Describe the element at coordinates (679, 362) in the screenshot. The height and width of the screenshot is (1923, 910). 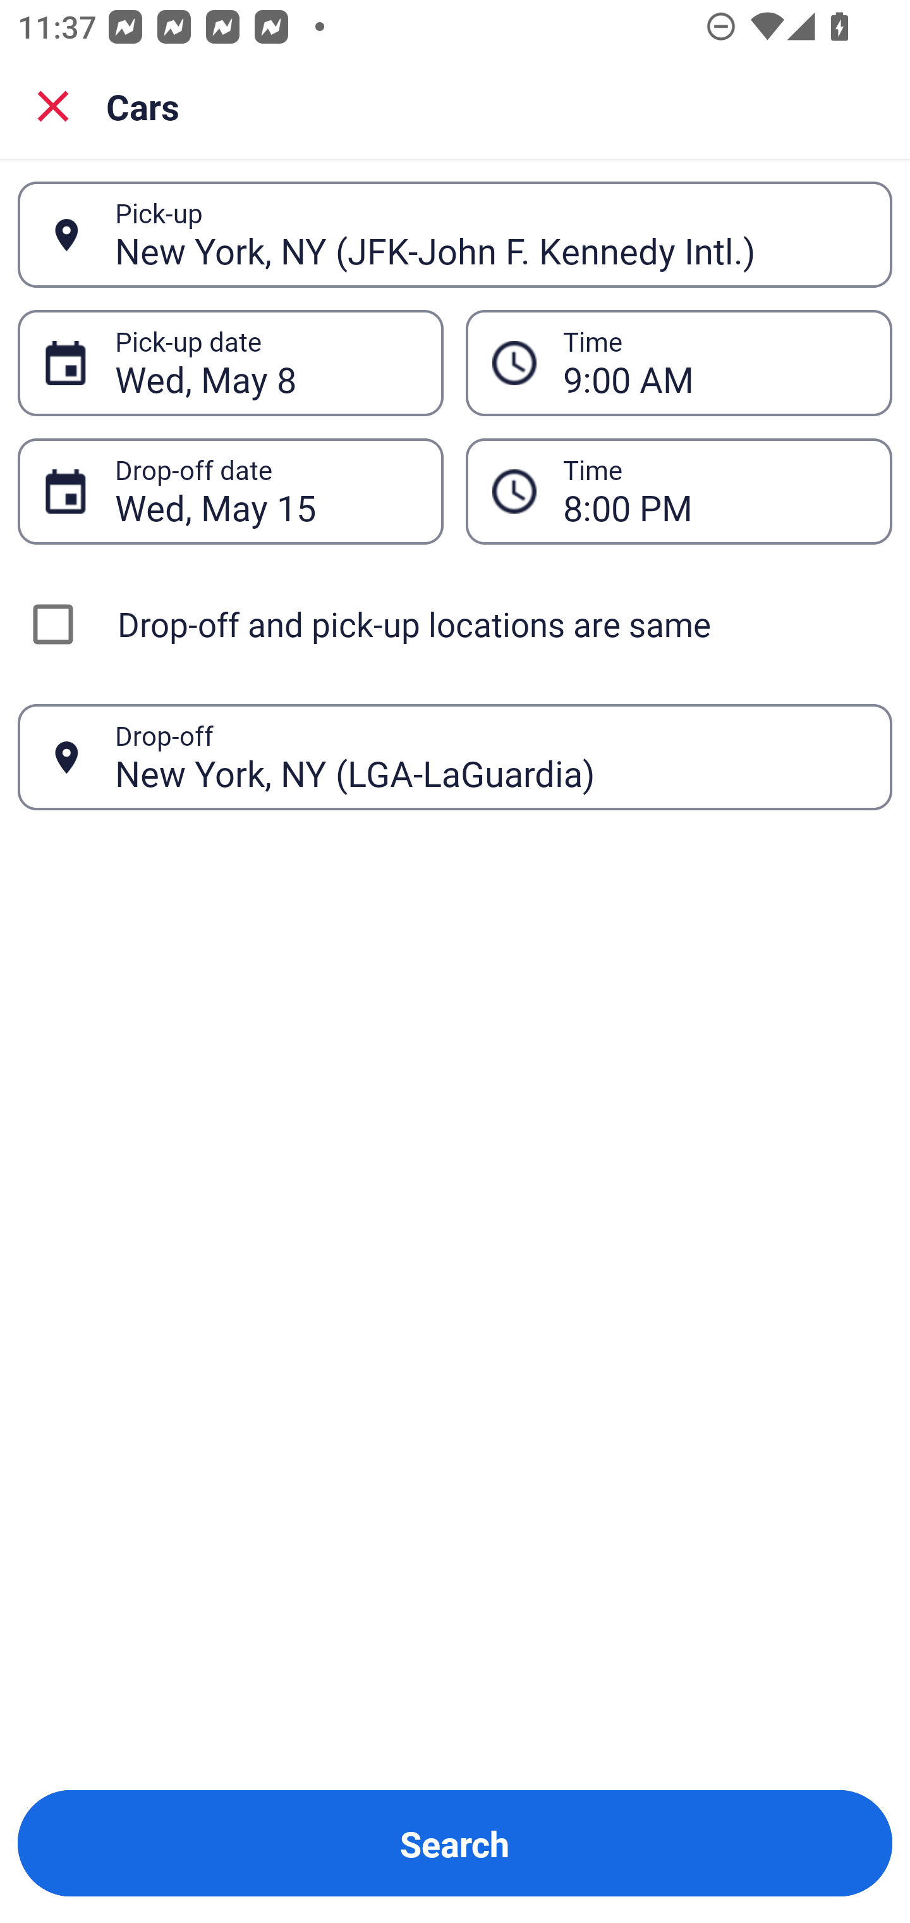
I see `9:00 AM` at that location.